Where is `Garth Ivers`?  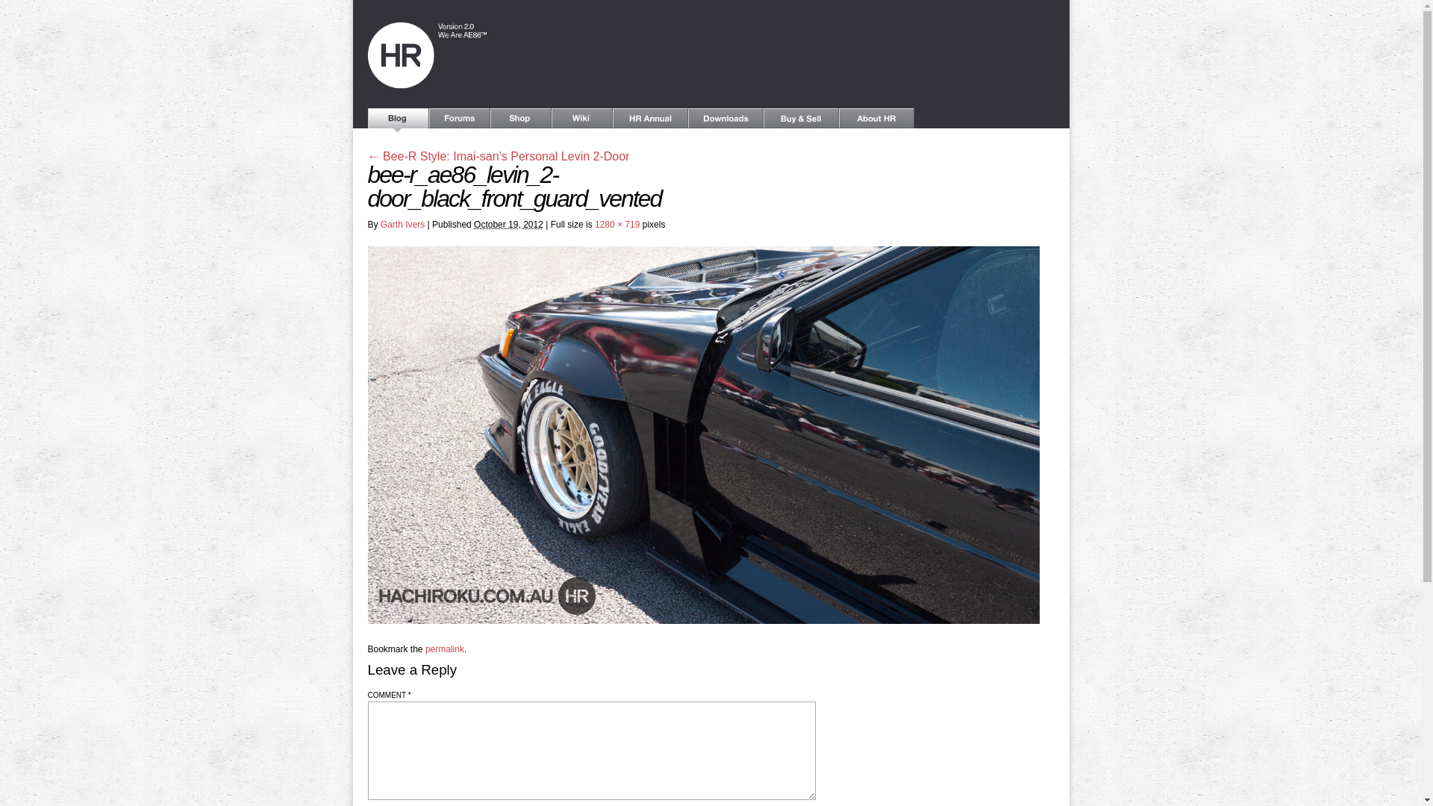 Garth Ivers is located at coordinates (403, 225).